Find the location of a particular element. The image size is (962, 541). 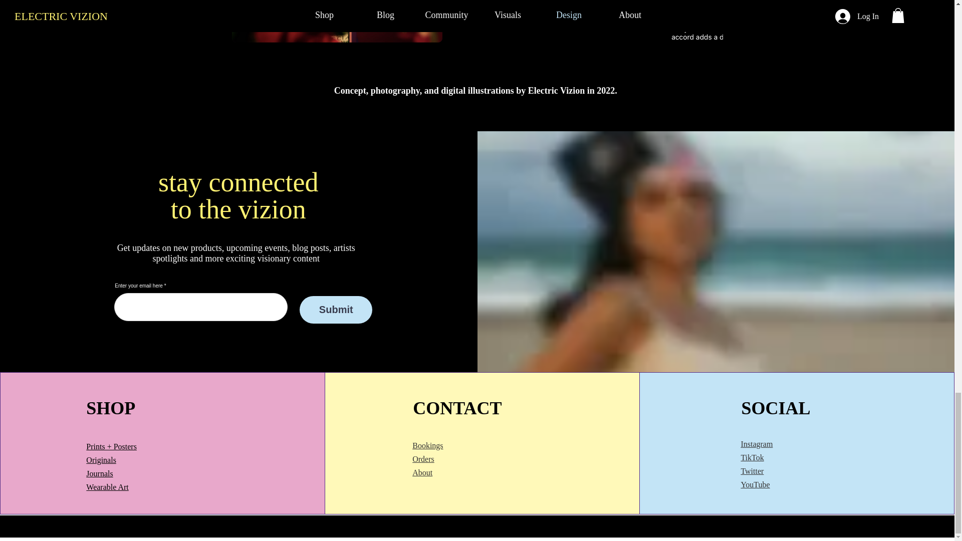

Bookings is located at coordinates (427, 445).